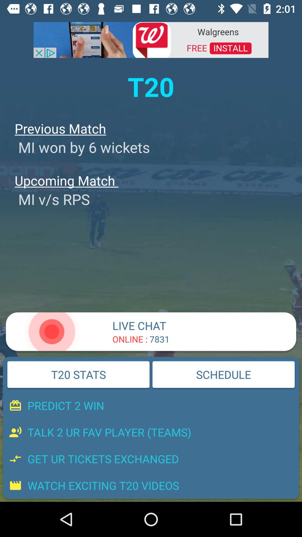 This screenshot has height=537, width=302. Describe the element at coordinates (151, 39) in the screenshot. I see `advertisement area` at that location.